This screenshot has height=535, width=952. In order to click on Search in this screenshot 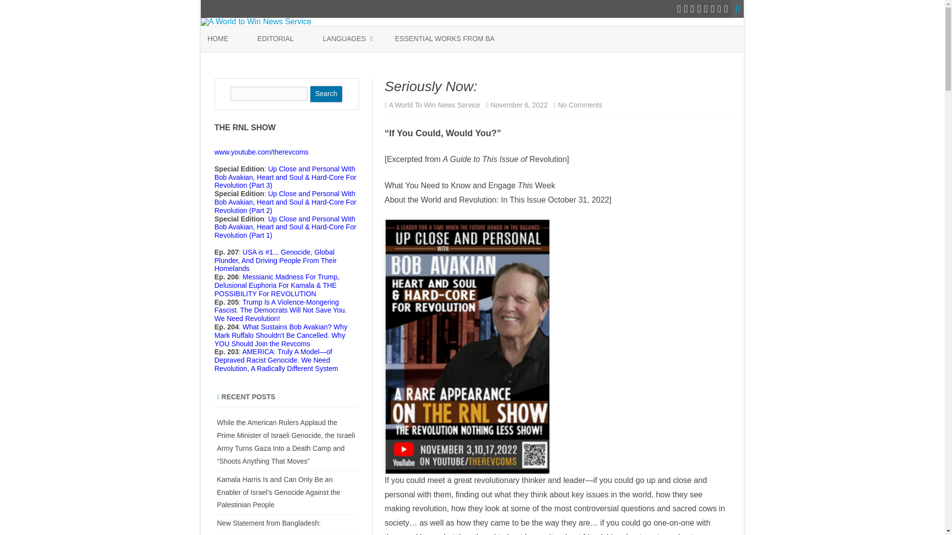, I will do `click(326, 94)`.